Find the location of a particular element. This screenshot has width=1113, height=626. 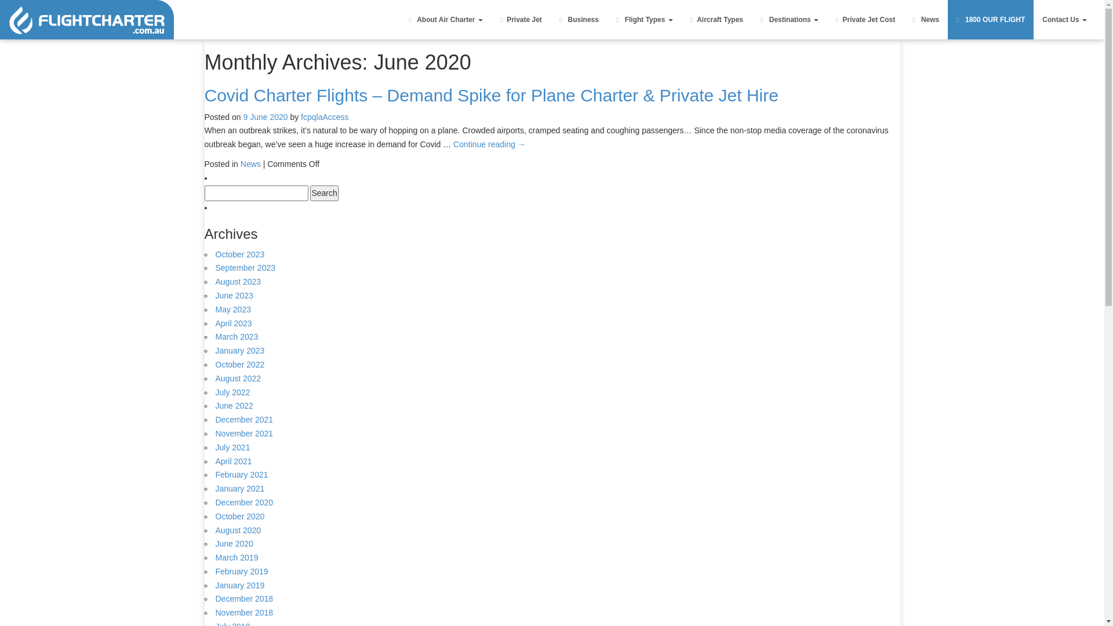

June 2022 is located at coordinates (234, 406).